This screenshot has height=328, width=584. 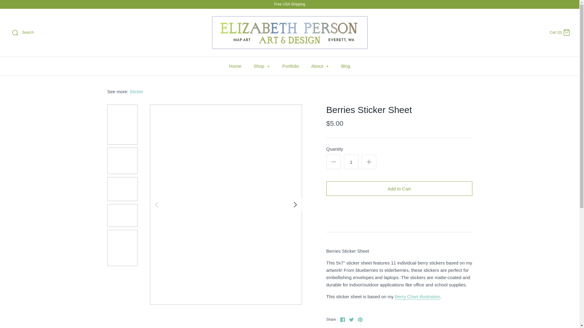 I want to click on Left, so click(x=156, y=205).